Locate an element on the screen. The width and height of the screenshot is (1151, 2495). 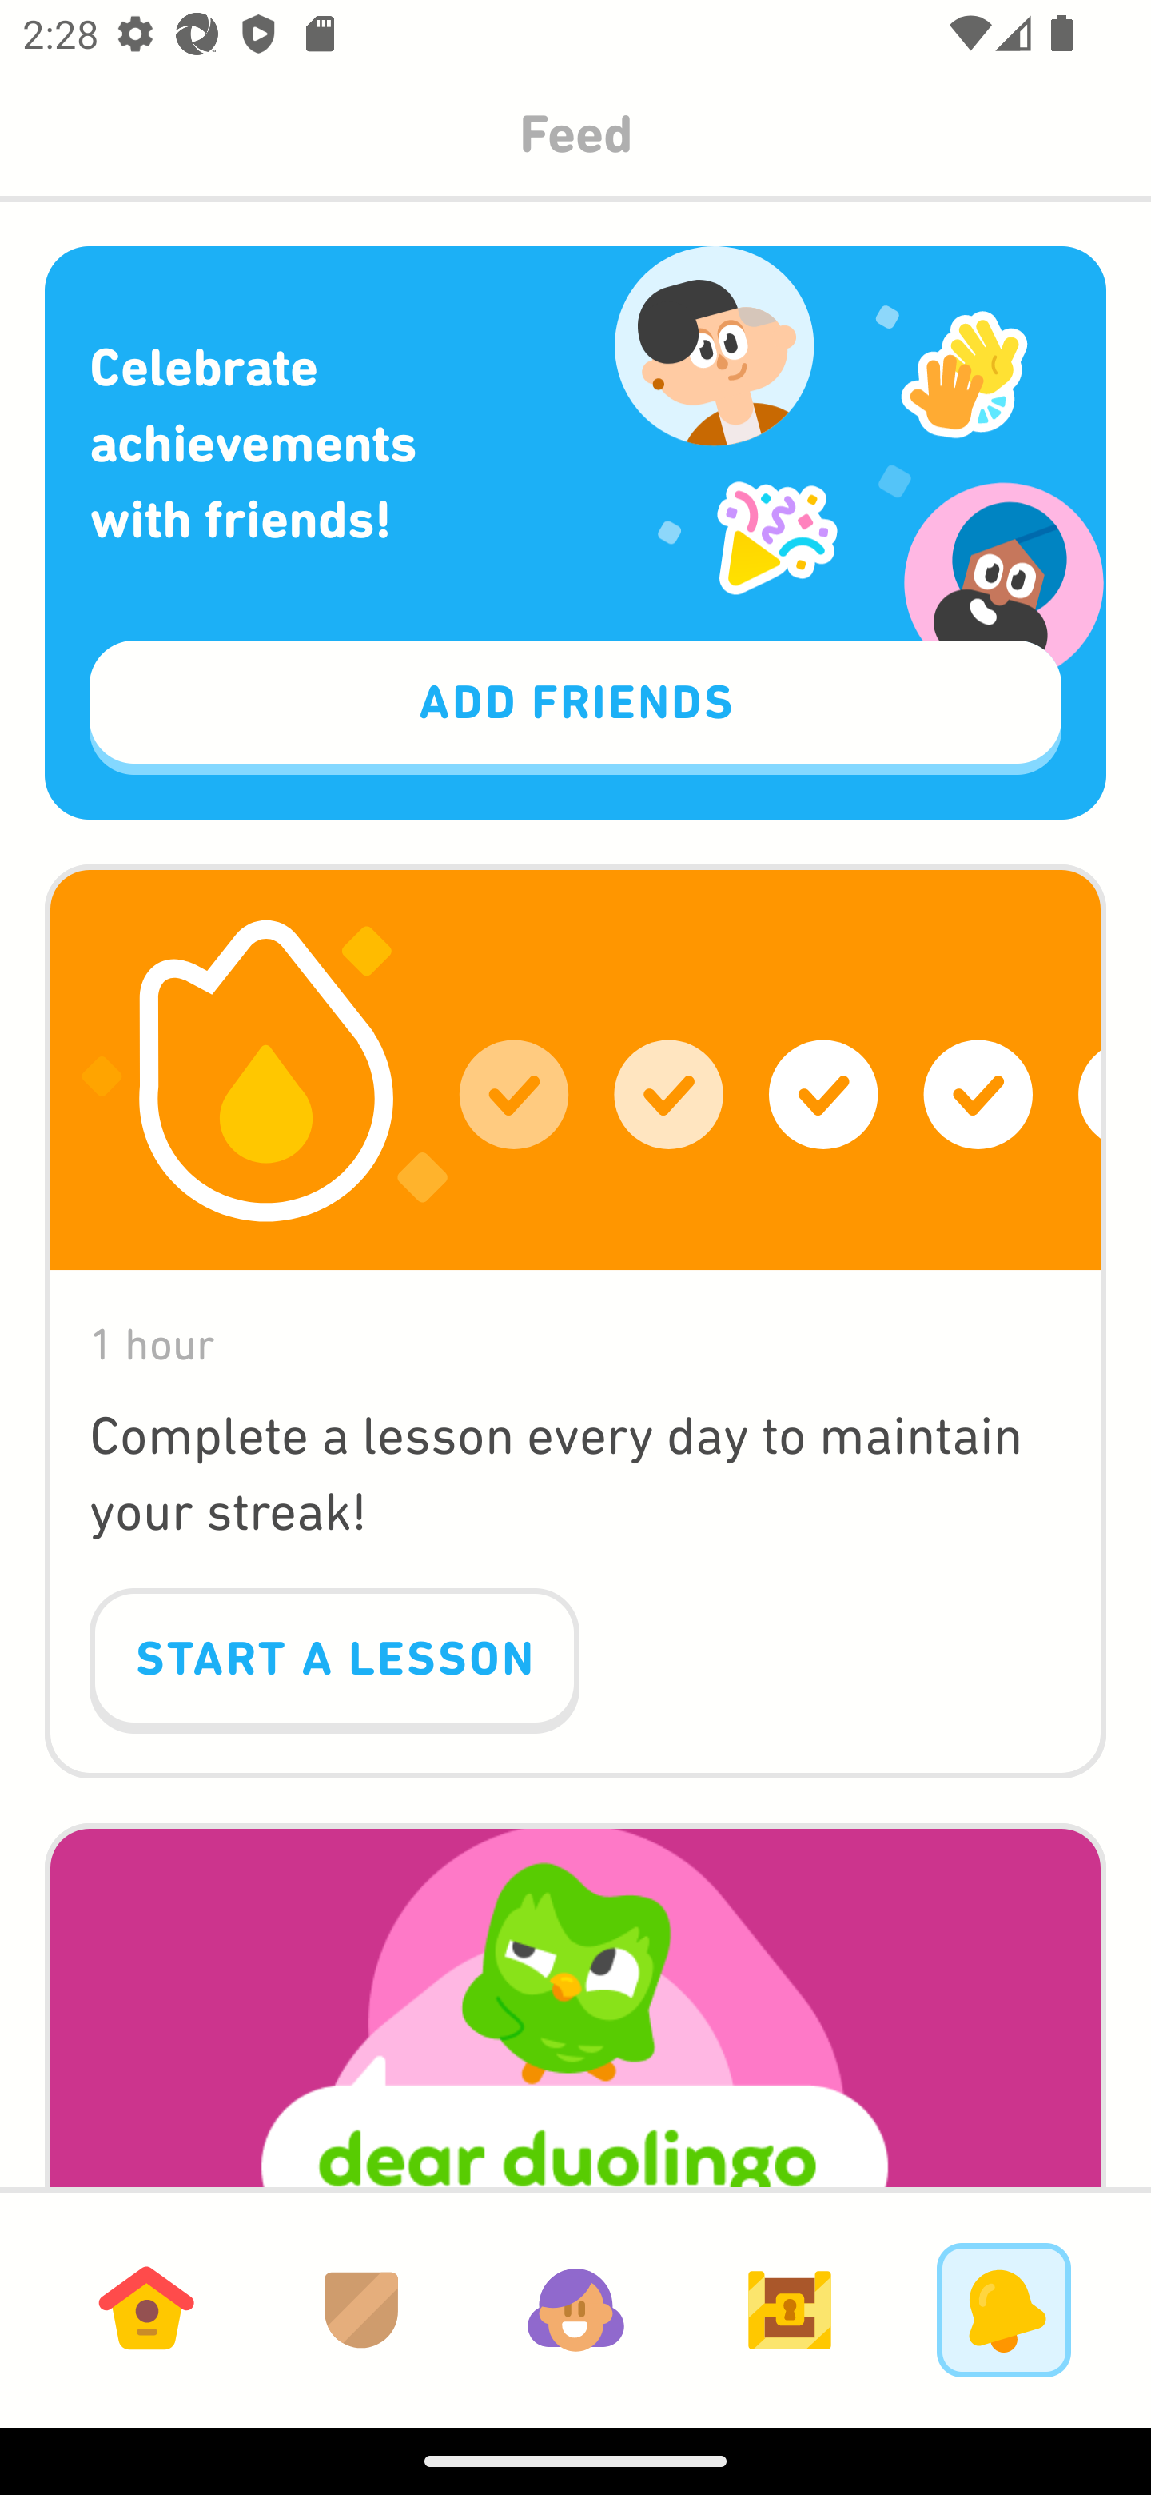
News Tab is located at coordinates (1004, 2309).